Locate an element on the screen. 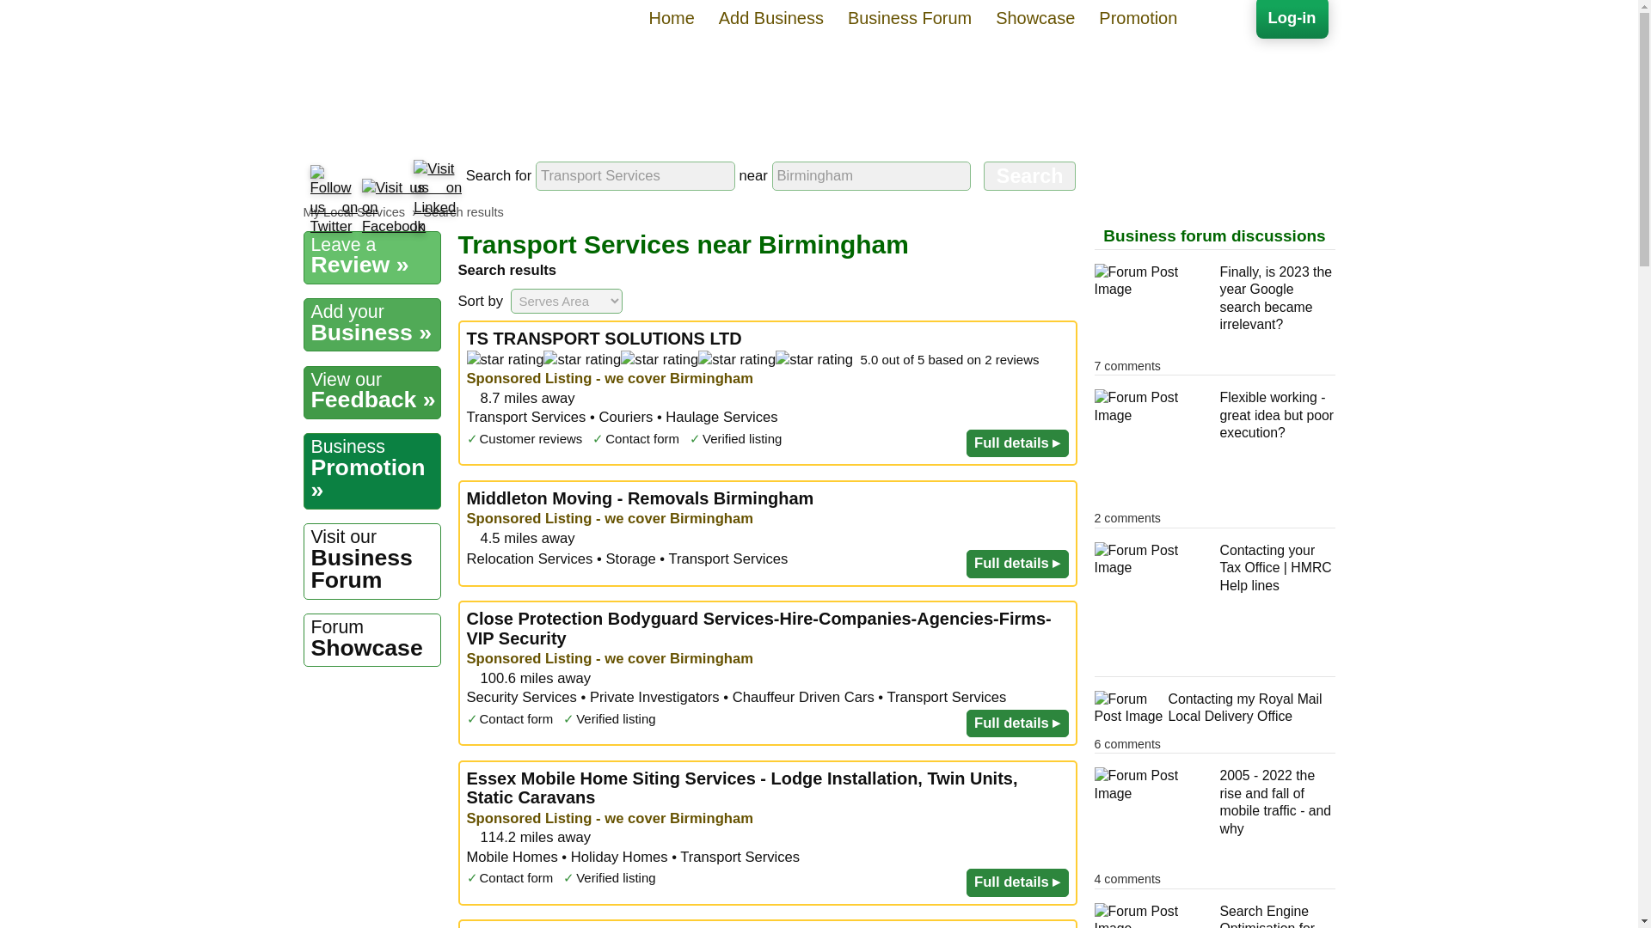 This screenshot has width=1651, height=928. Home is located at coordinates (671, 20).